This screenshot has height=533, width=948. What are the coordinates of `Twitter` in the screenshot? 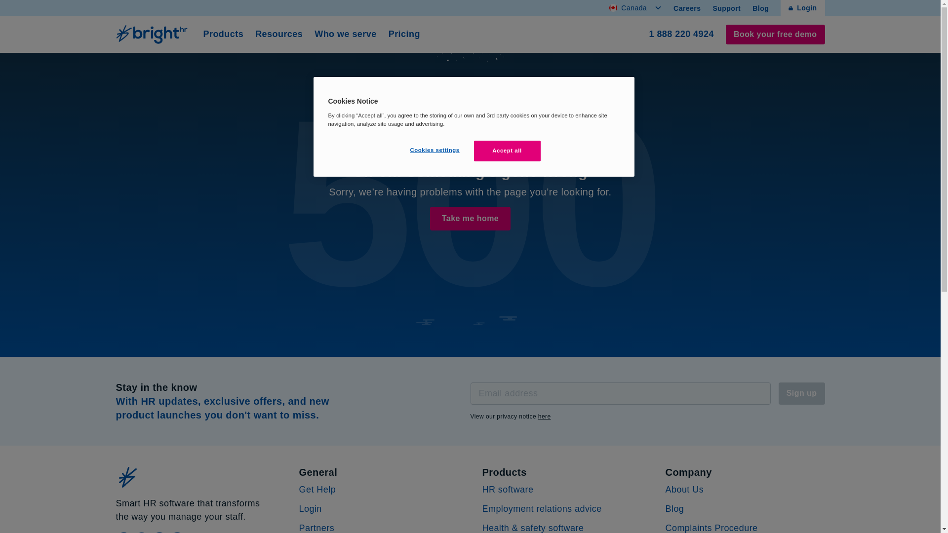 It's located at (142, 532).